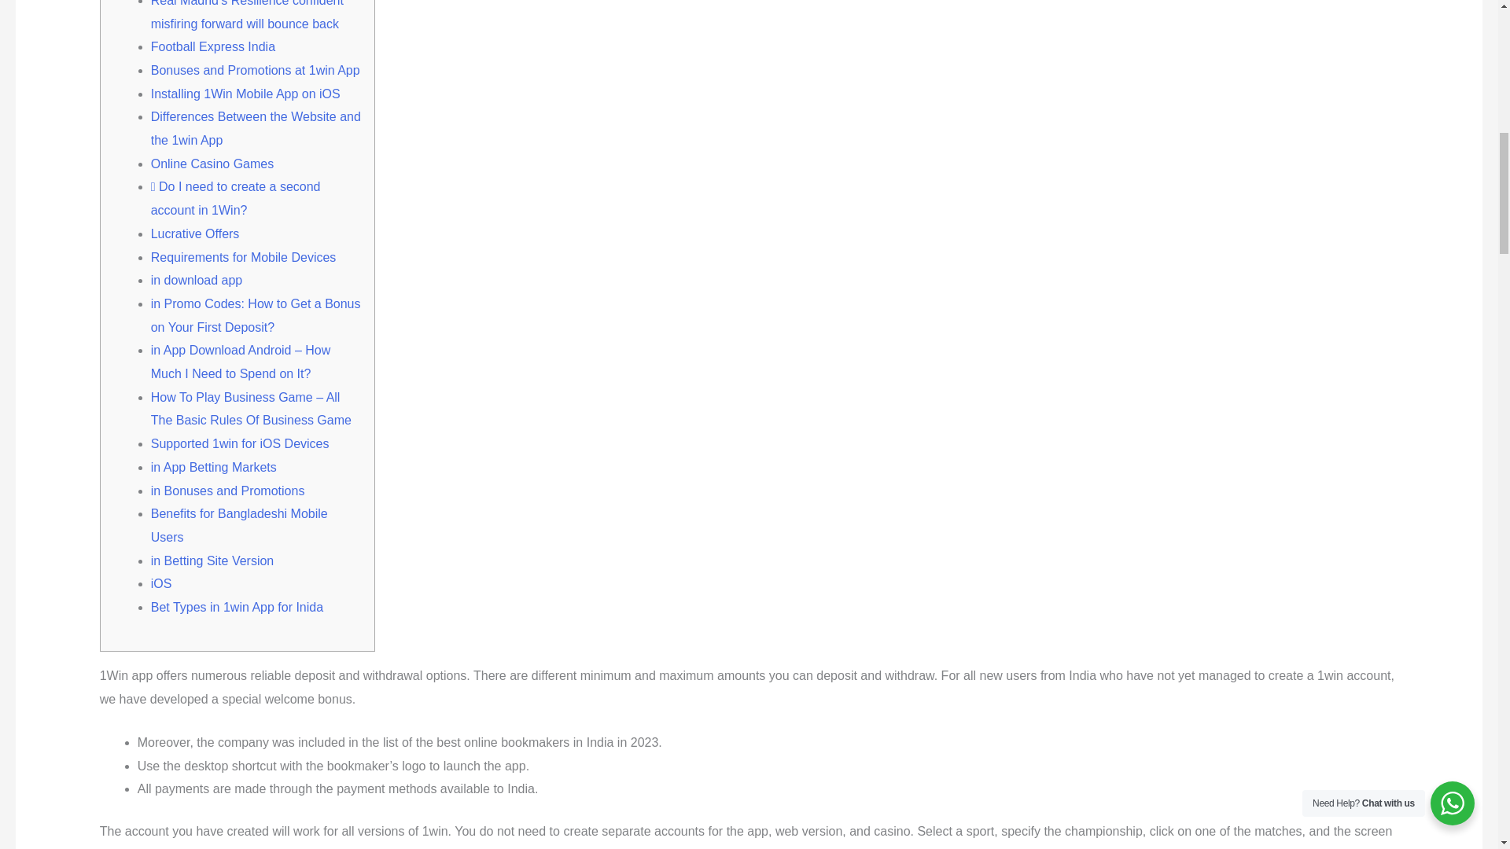 The image size is (1510, 849). Describe the element at coordinates (244, 256) in the screenshot. I see `Requirements for Mobile Devices` at that location.